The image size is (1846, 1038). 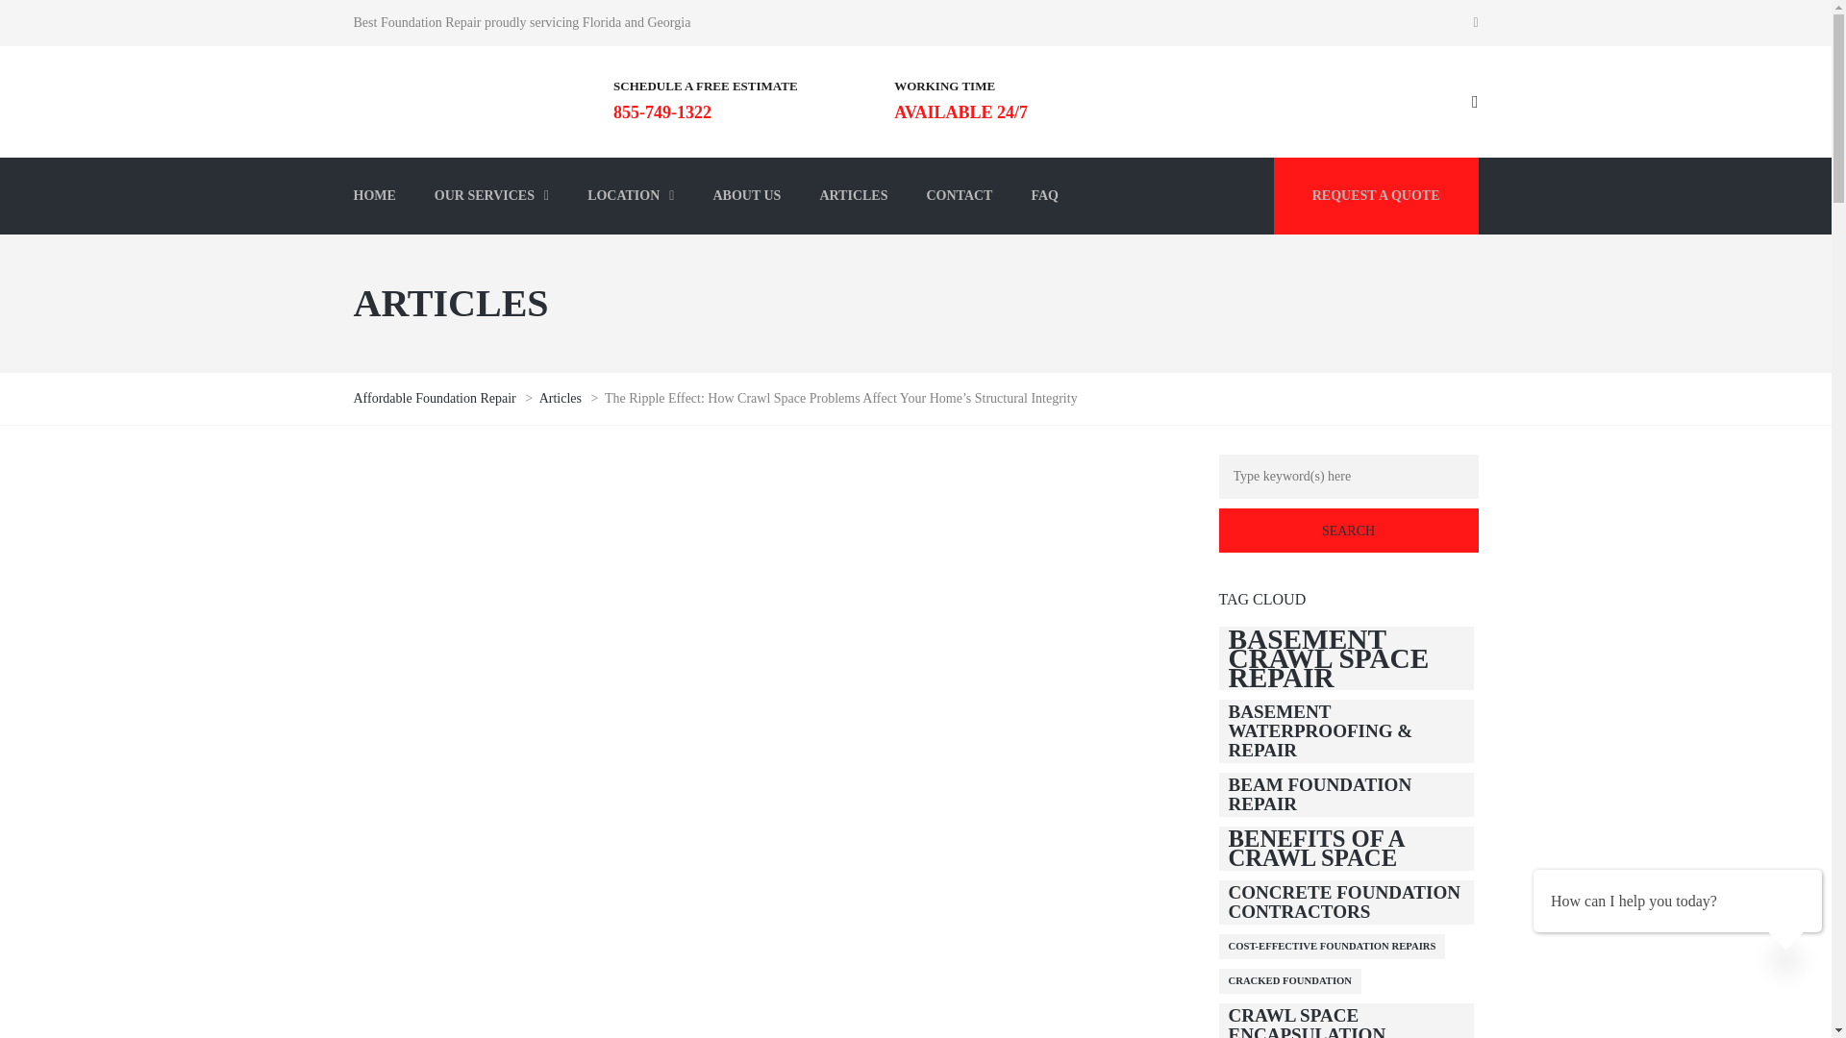 I want to click on Articles, so click(x=561, y=398).